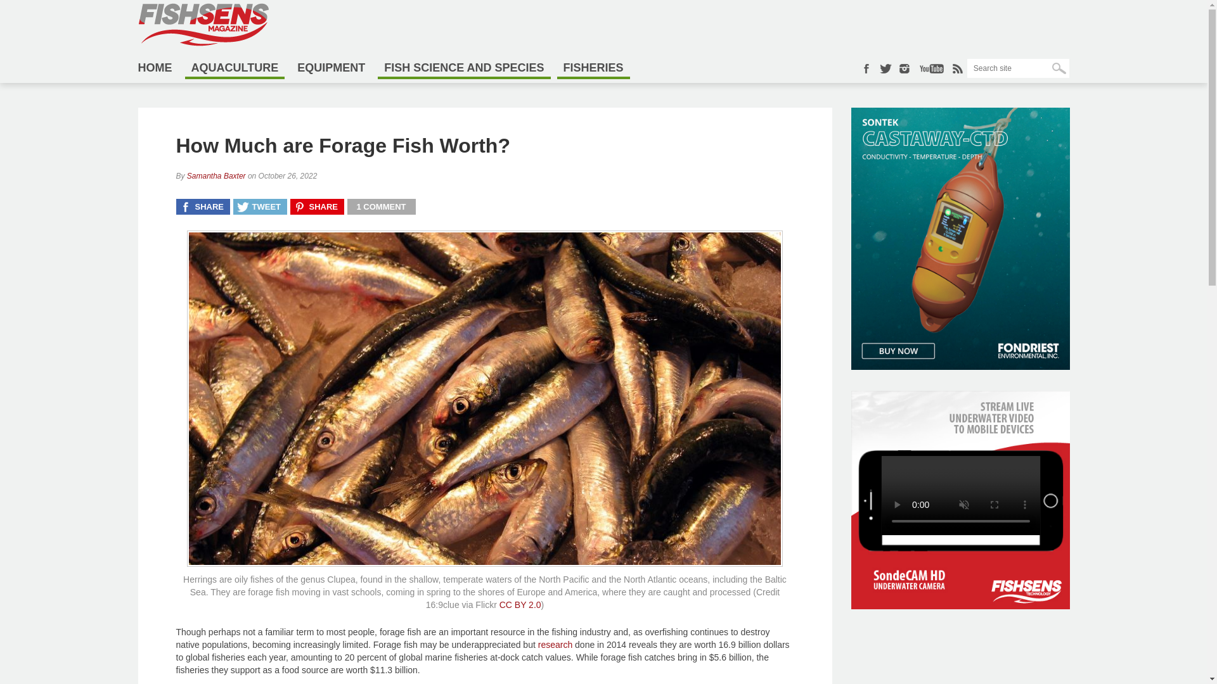 This screenshot has width=1217, height=684. What do you see at coordinates (331, 67) in the screenshot?
I see `EQUIPMENT` at bounding box center [331, 67].